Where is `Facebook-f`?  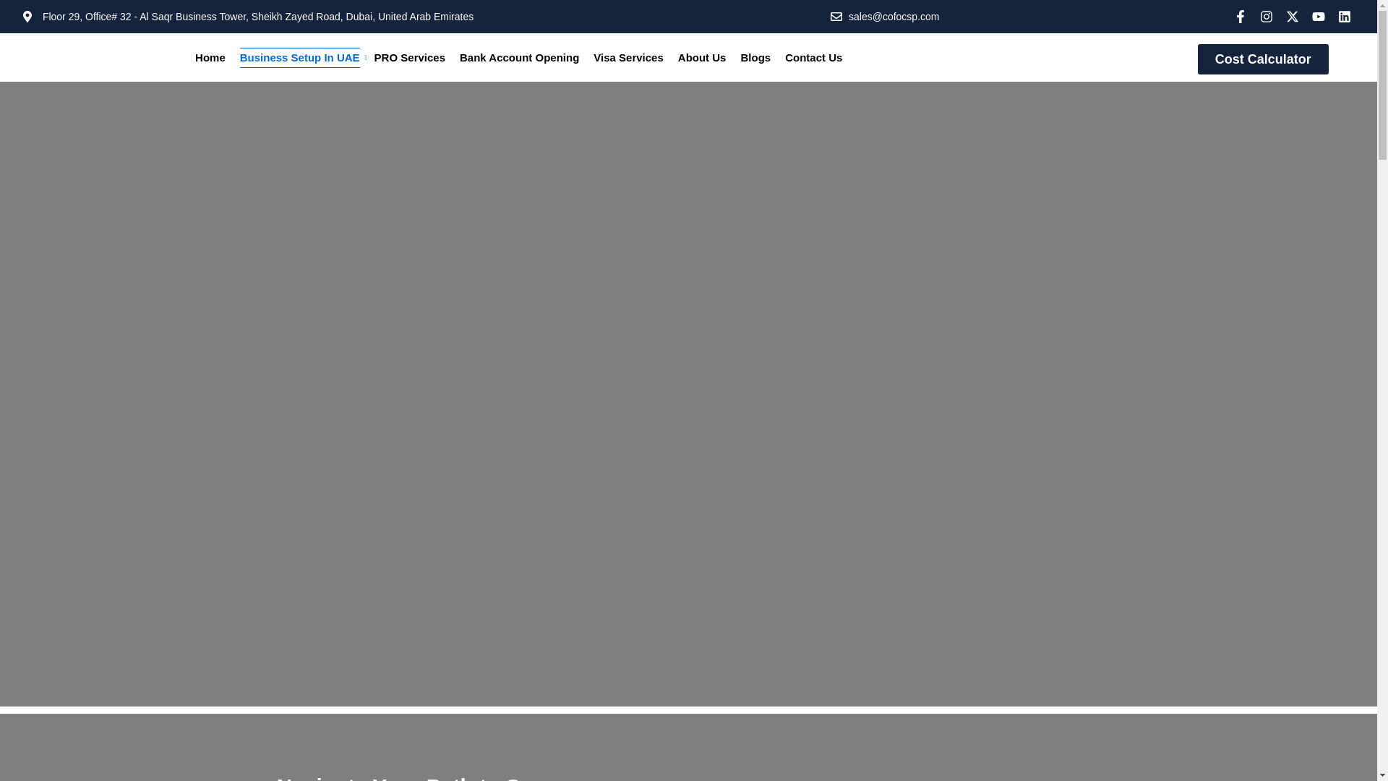 Facebook-f is located at coordinates (1240, 17).